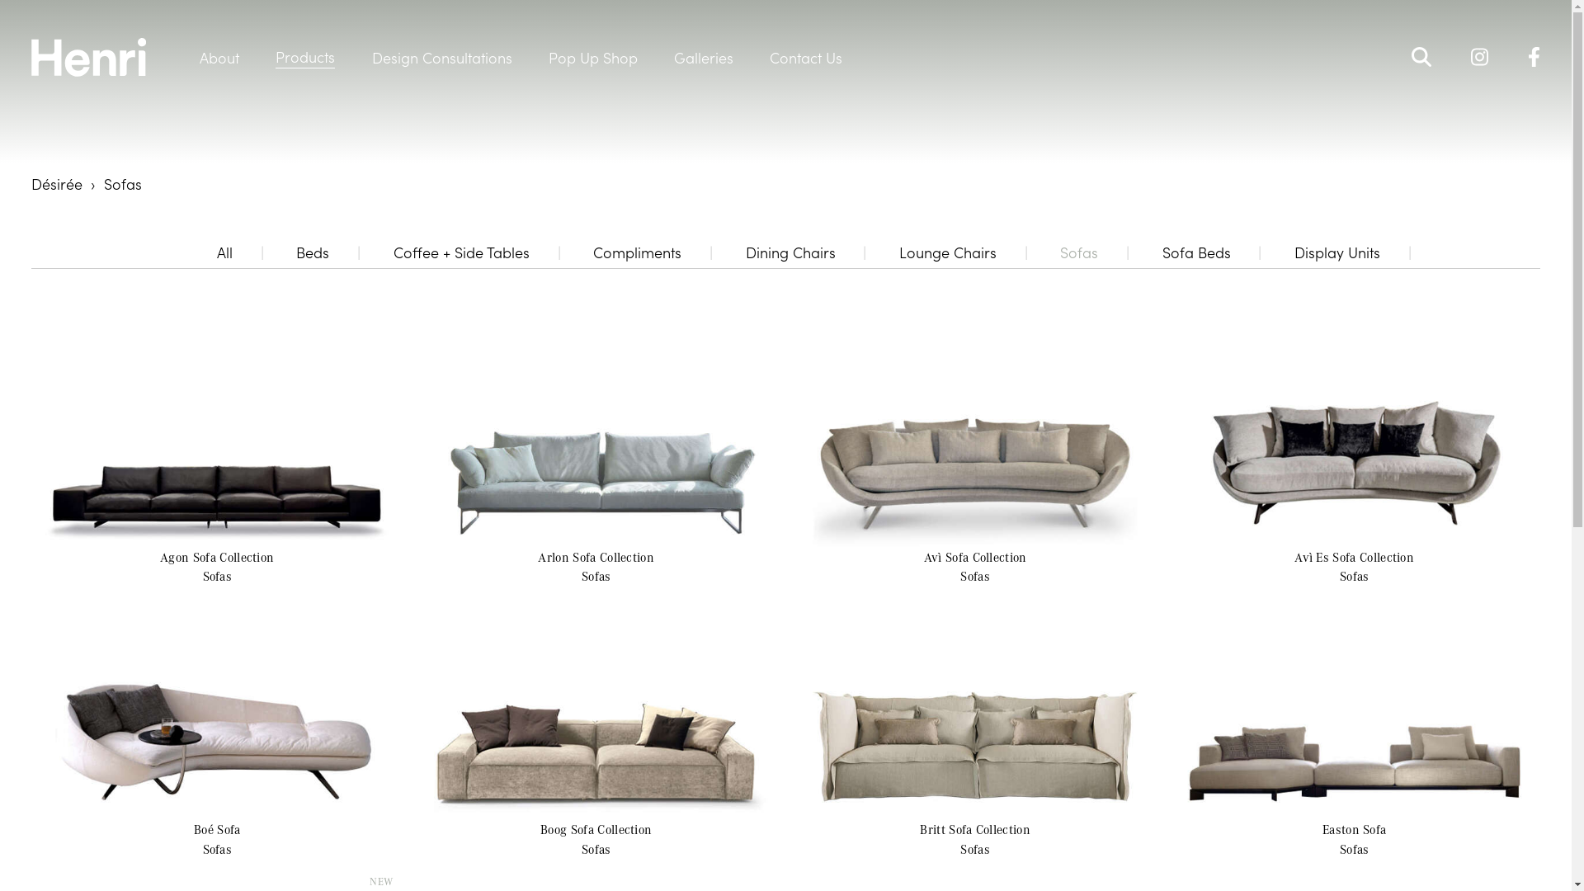  Describe the element at coordinates (596, 707) in the screenshot. I see `Boog - Sofa Collection / Sofas` at that location.